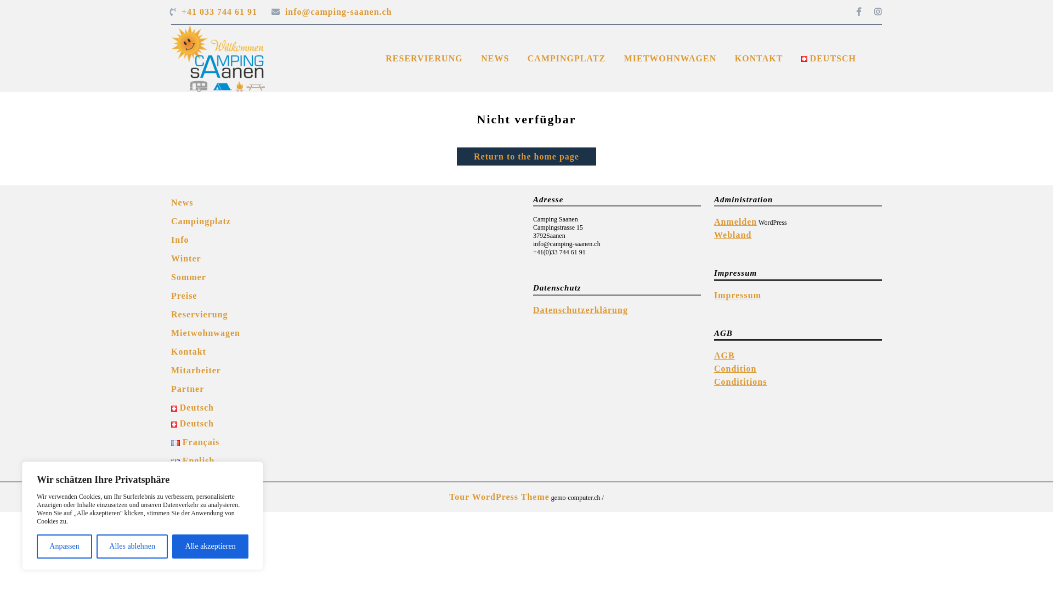 This screenshot has width=1053, height=592. What do you see at coordinates (188, 389) in the screenshot?
I see `Partner` at bounding box center [188, 389].